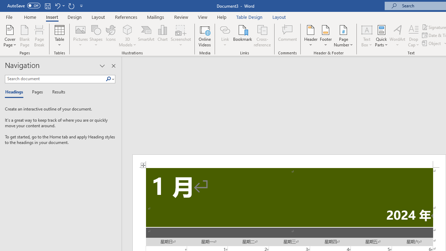 The image size is (446, 251). I want to click on Object..., so click(432, 43).